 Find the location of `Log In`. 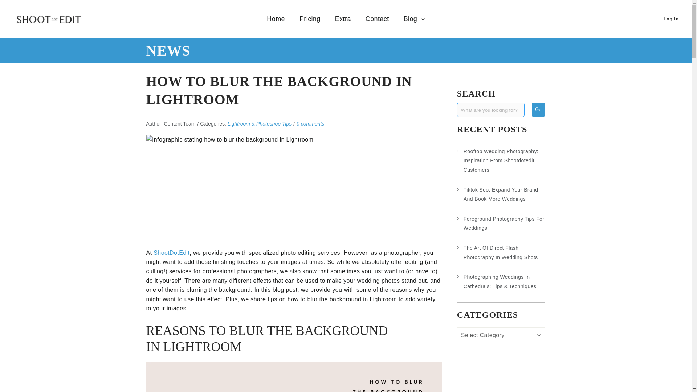

Log In is located at coordinates (671, 19).